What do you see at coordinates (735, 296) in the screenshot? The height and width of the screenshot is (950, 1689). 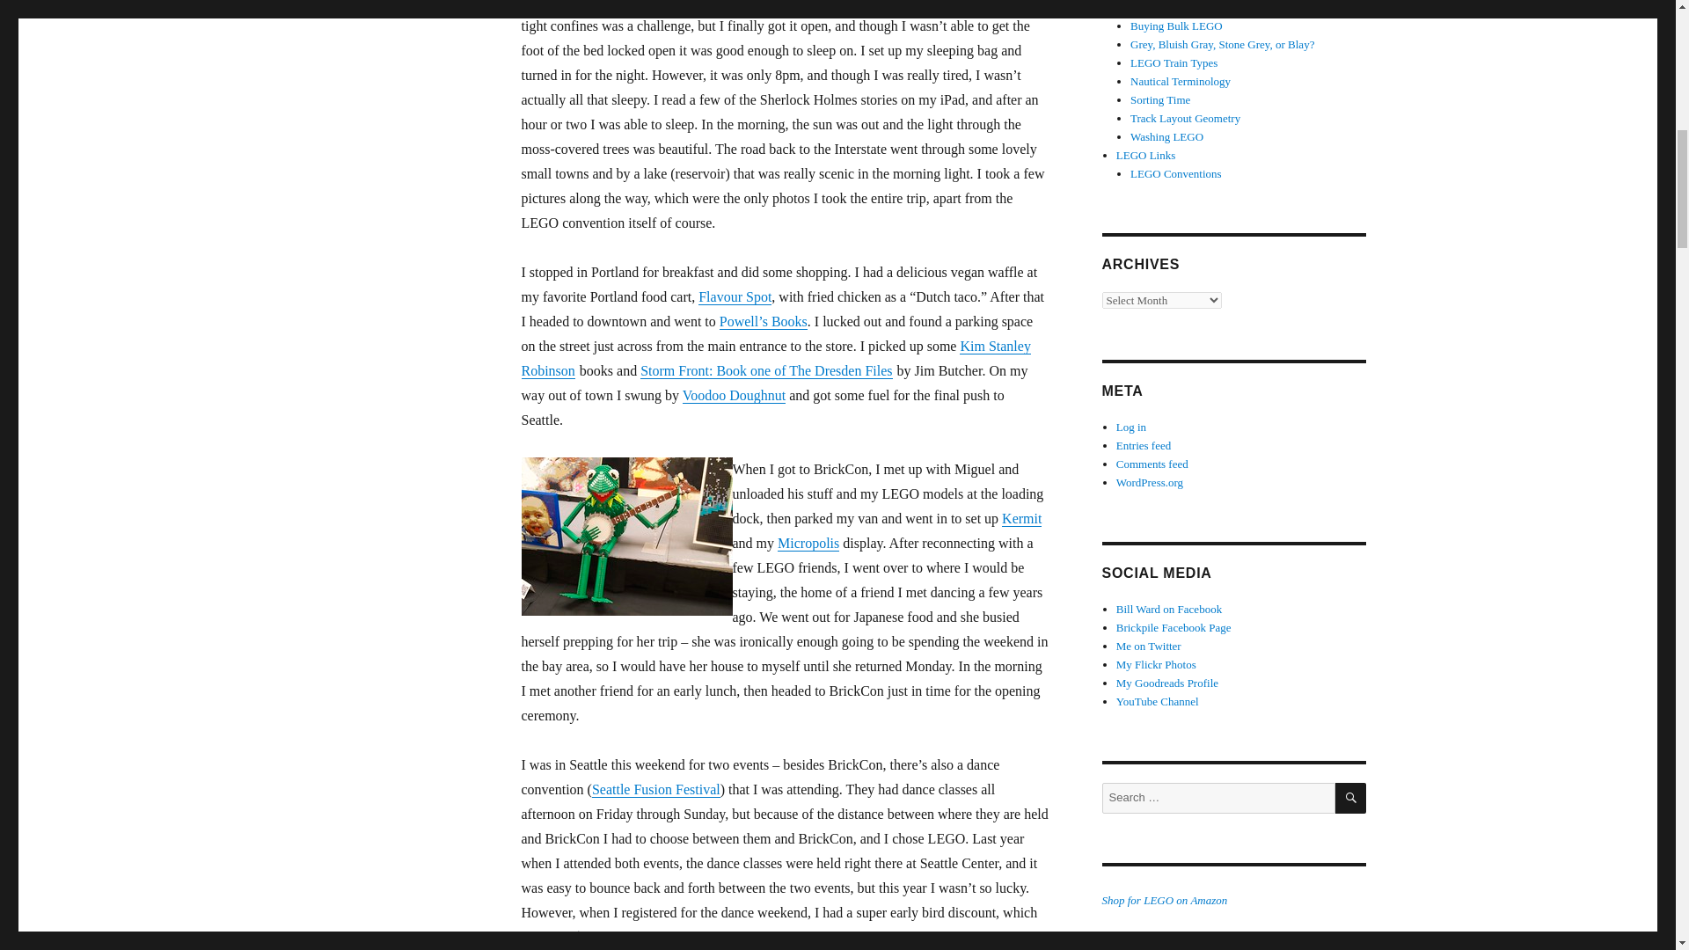 I see `Flavour Spot` at bounding box center [735, 296].